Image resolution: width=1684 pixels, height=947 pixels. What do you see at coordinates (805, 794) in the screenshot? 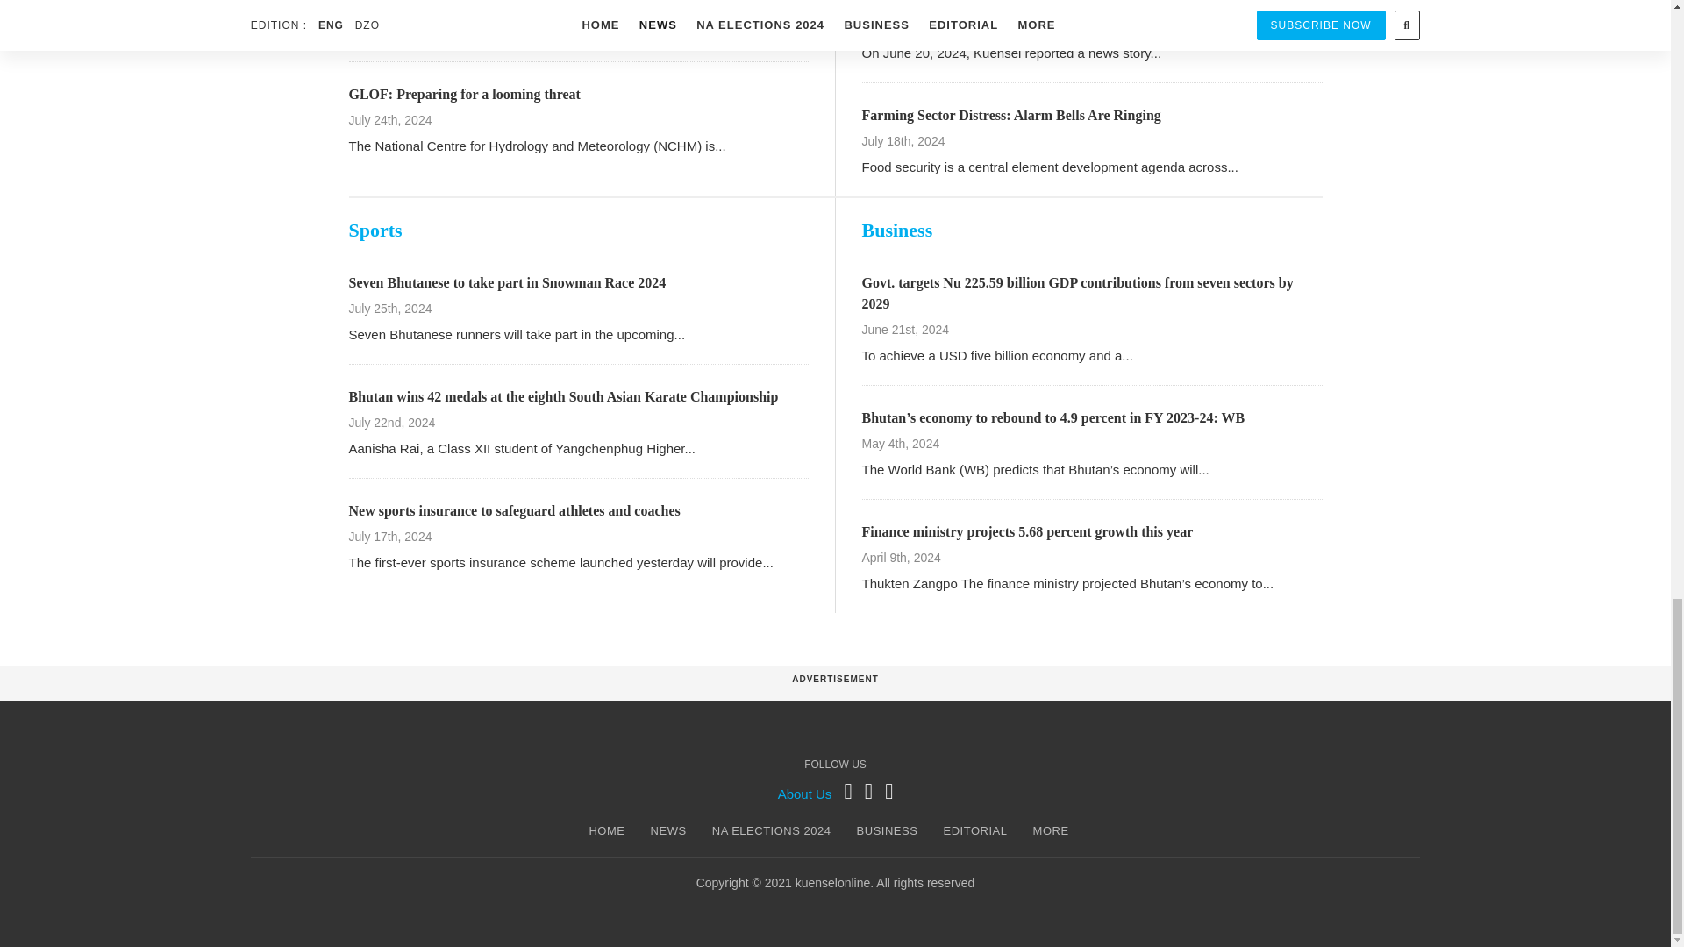
I see `About Us` at bounding box center [805, 794].